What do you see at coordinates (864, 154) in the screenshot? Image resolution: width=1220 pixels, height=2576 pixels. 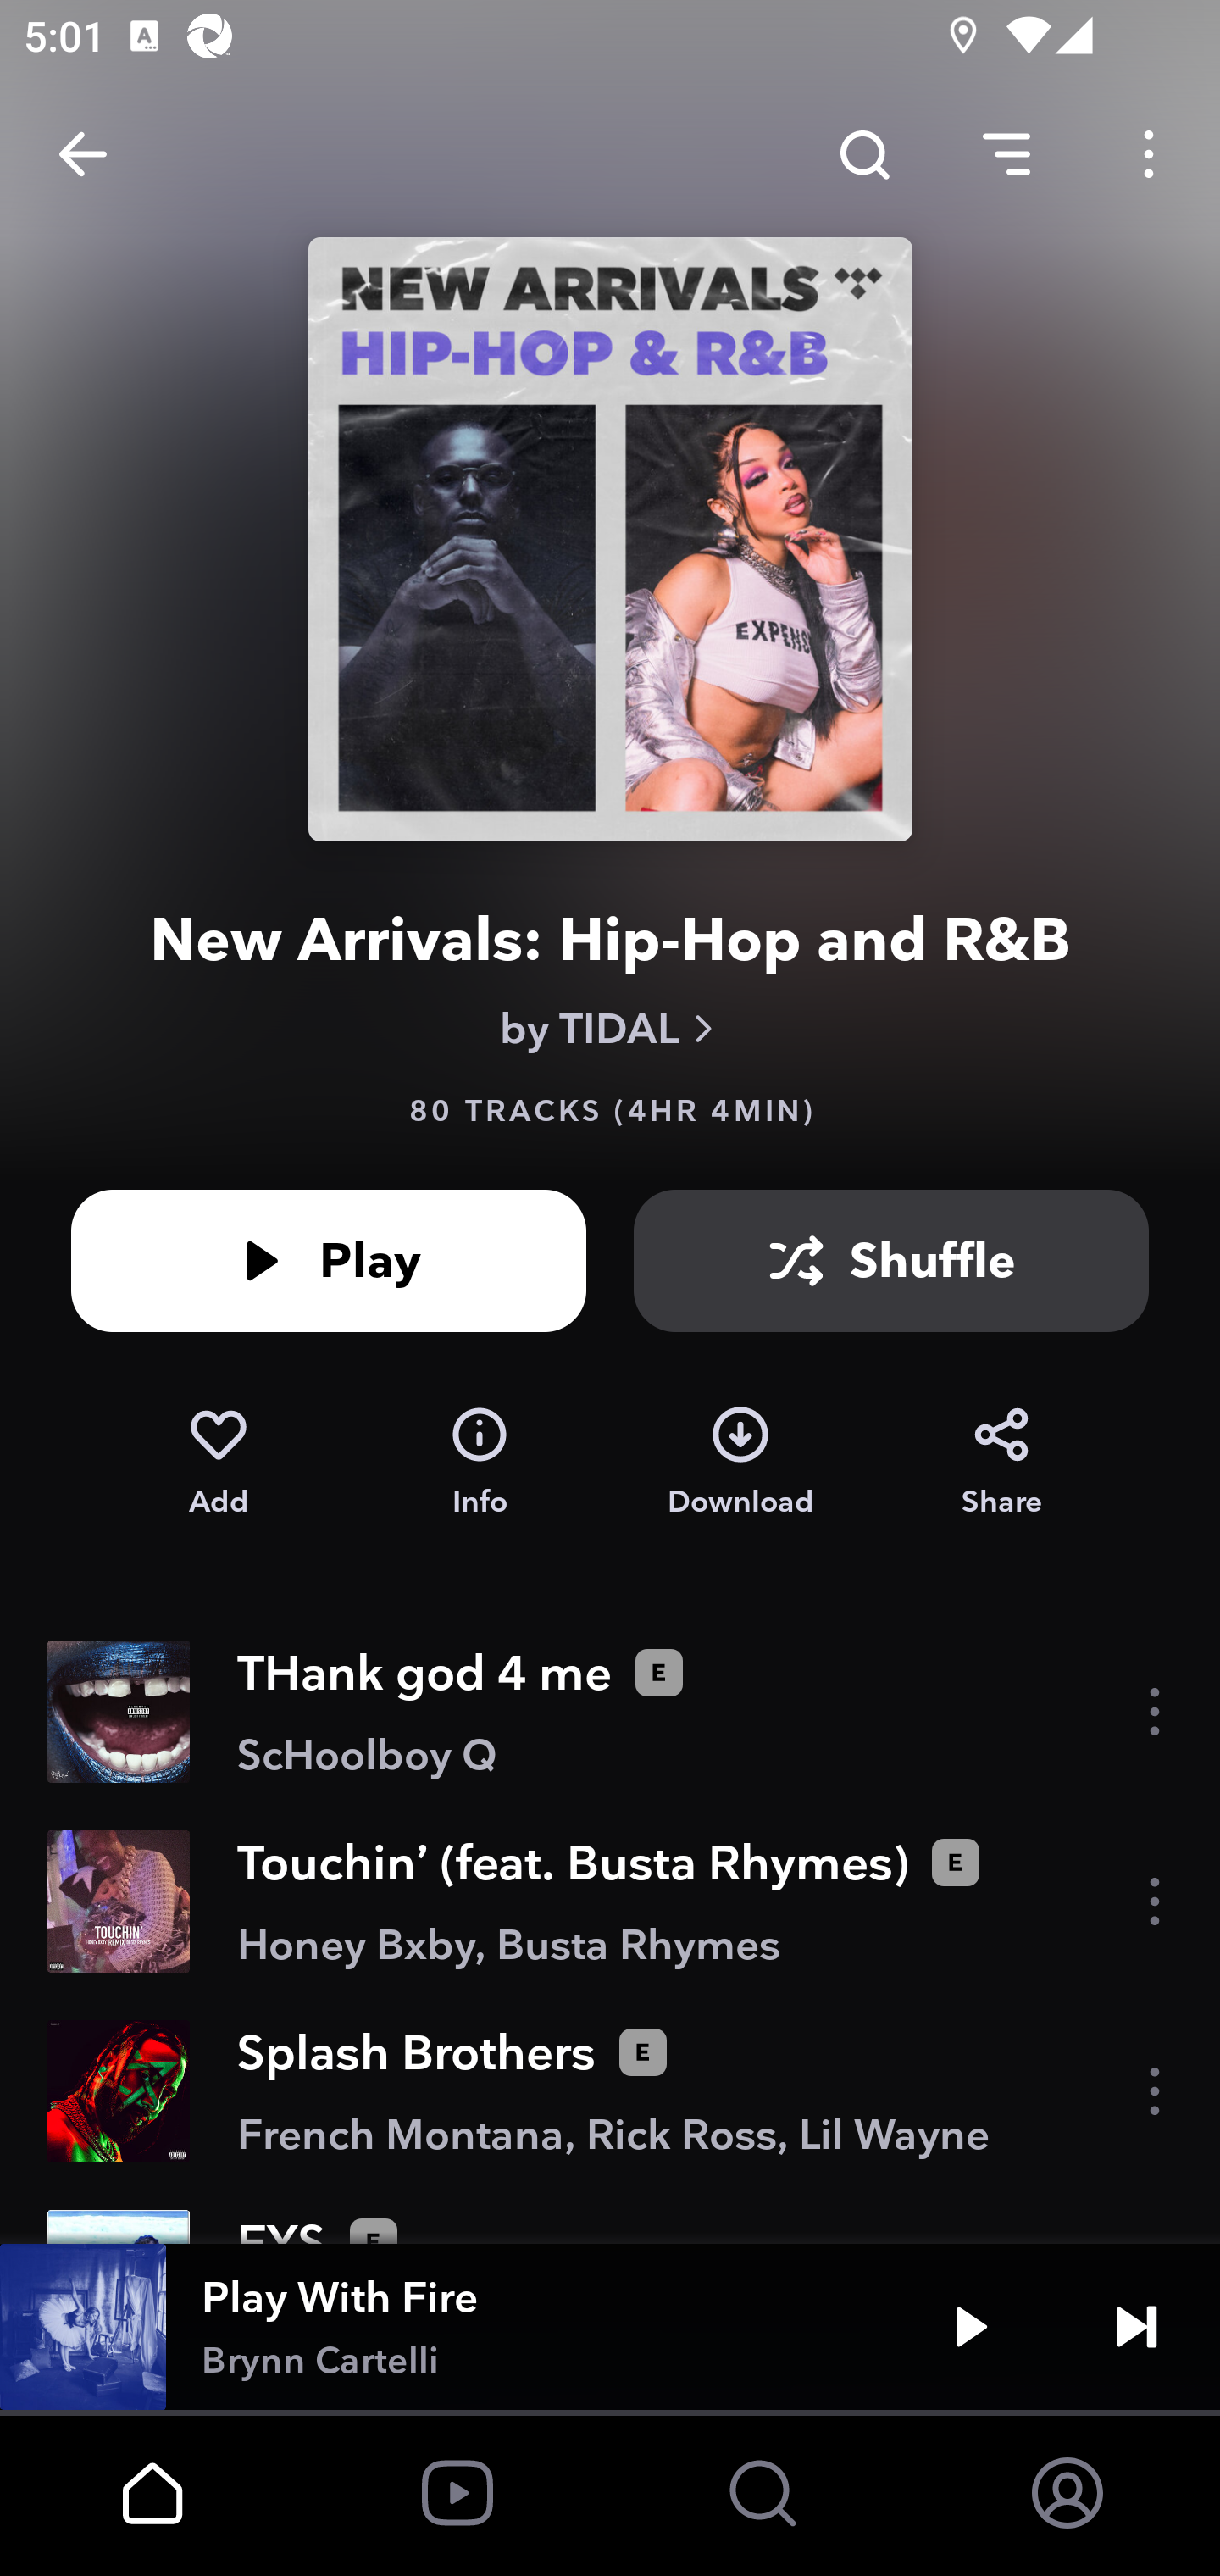 I see `Search` at bounding box center [864, 154].